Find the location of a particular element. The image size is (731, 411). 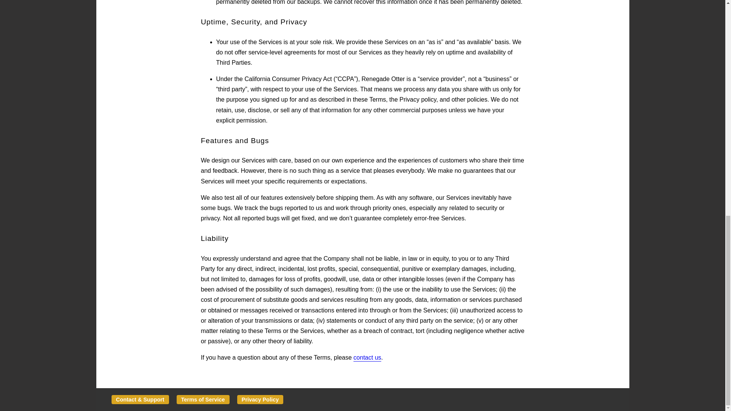

Privacy Policy is located at coordinates (260, 399).